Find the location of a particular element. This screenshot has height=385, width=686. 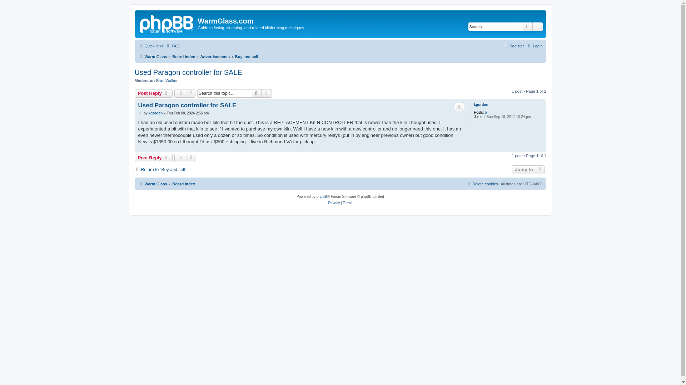

Used Paragon controller for SALE is located at coordinates (187, 105).